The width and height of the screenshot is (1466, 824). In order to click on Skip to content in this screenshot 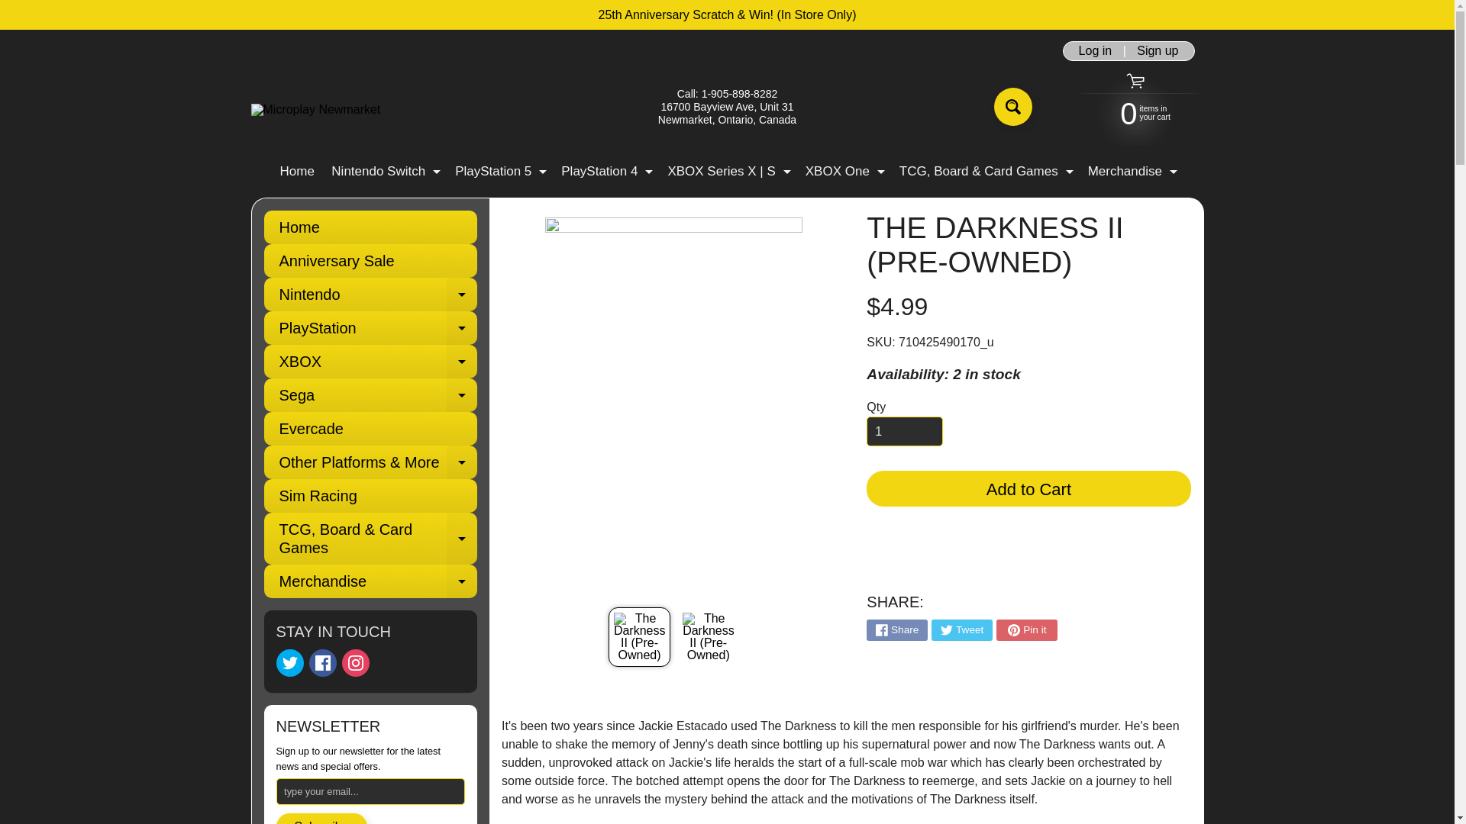, I will do `click(23, 8)`.